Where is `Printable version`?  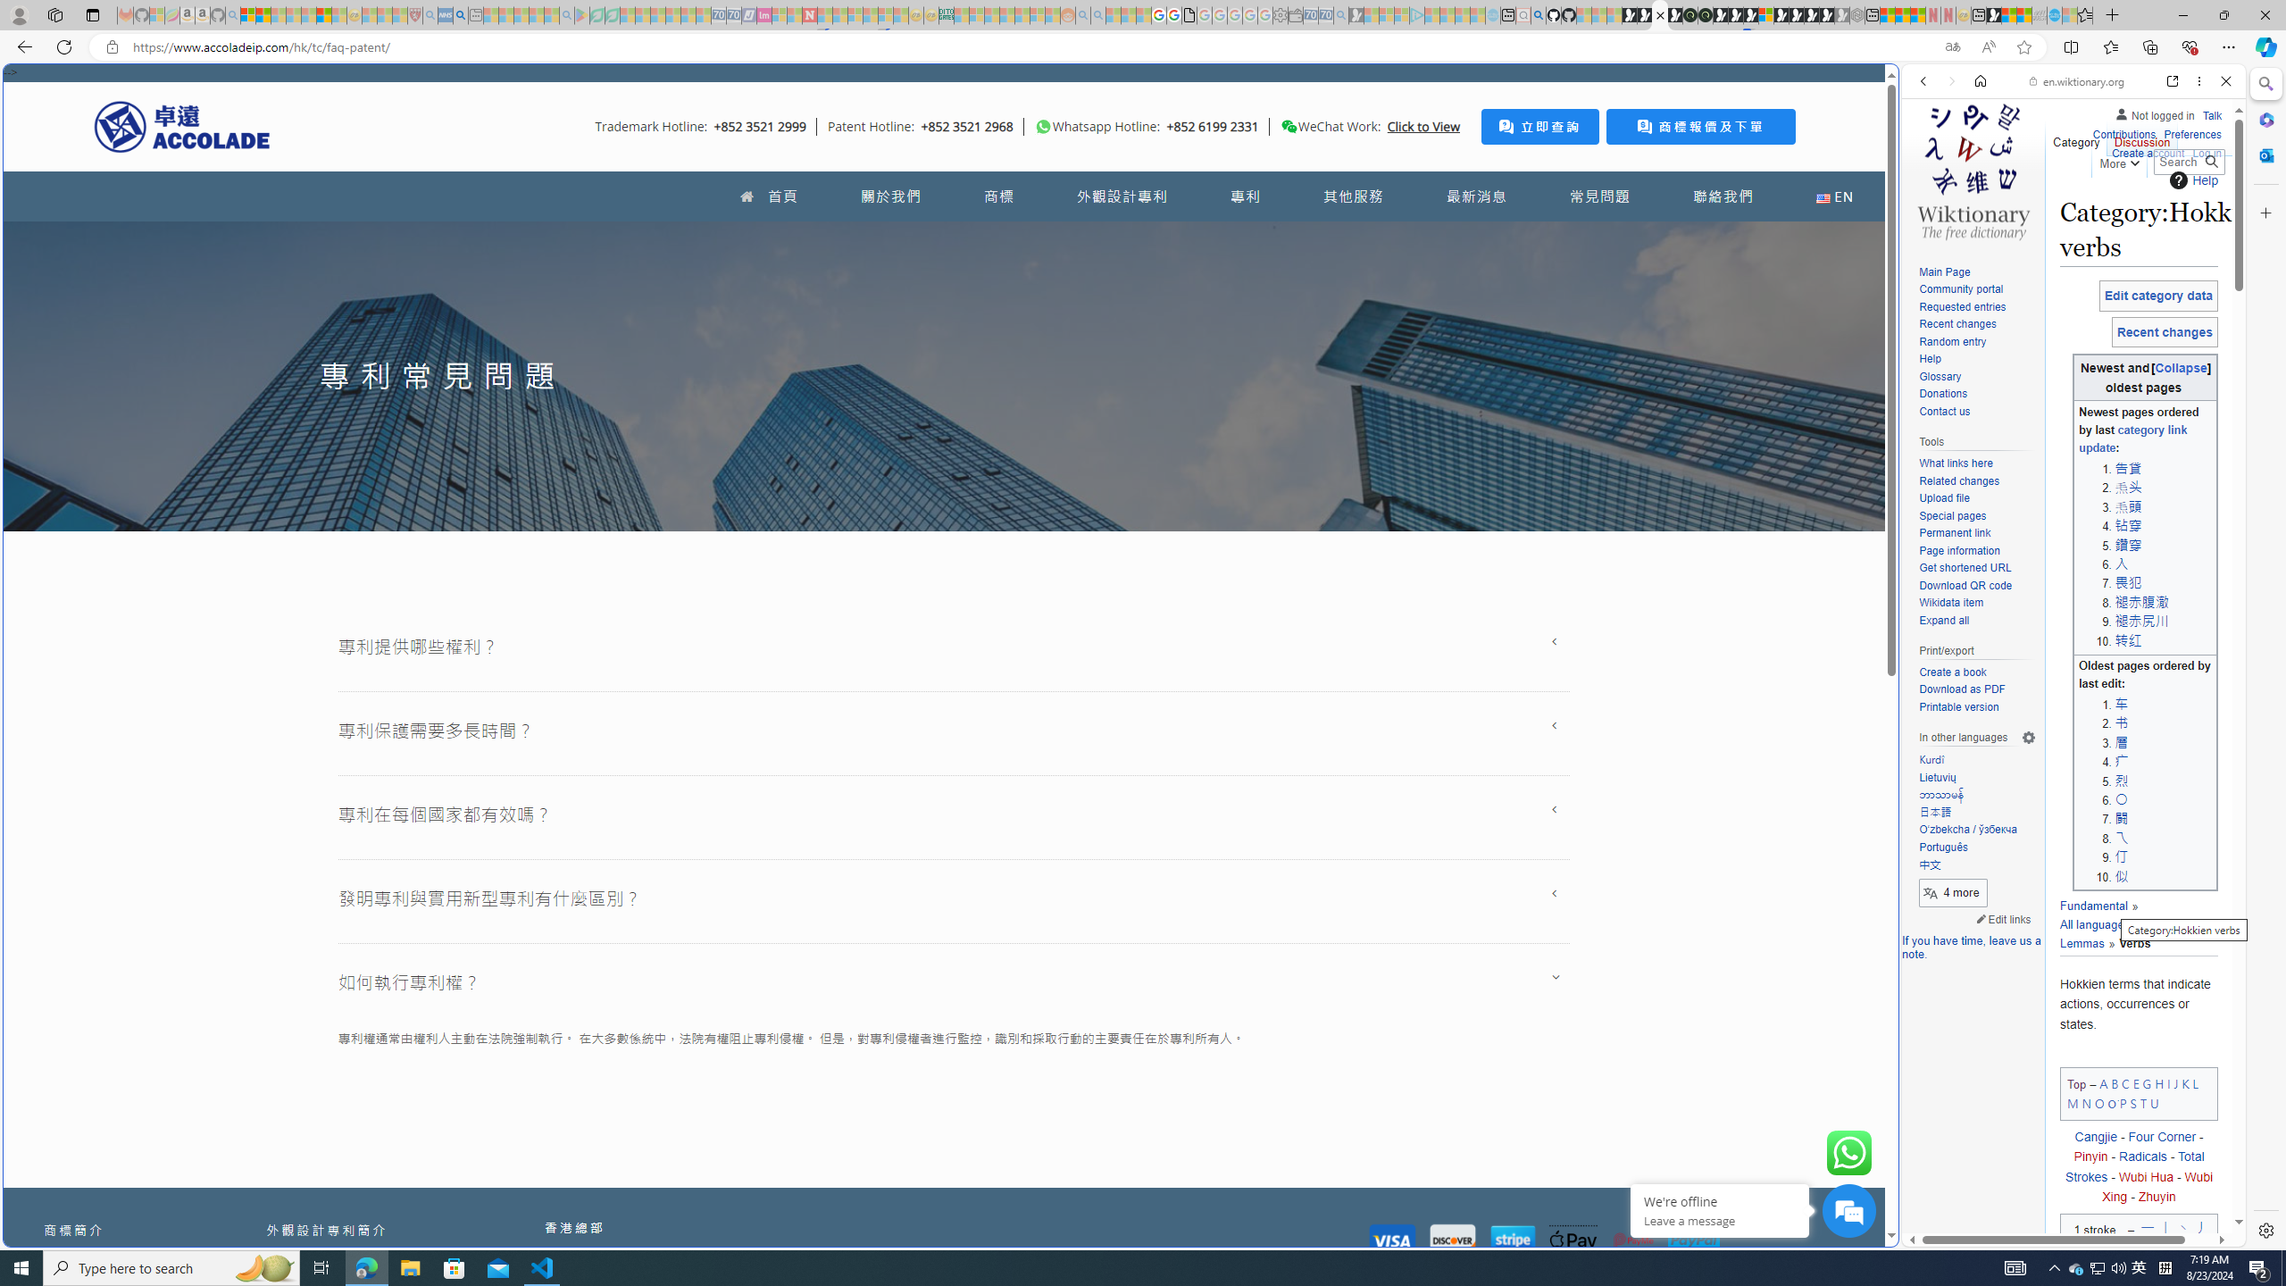
Printable version is located at coordinates (1977, 707).